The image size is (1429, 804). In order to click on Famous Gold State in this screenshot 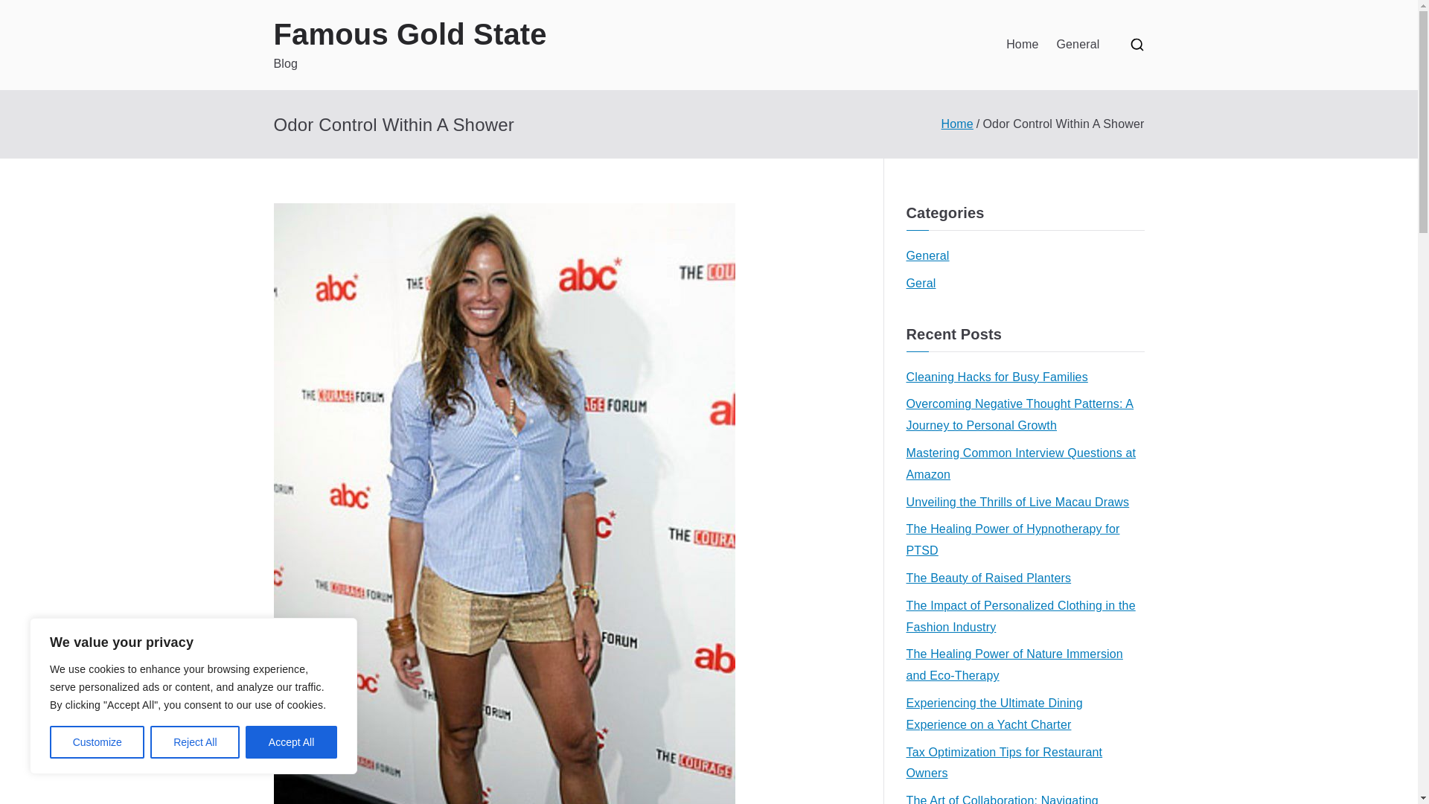, I will do `click(411, 34)`.